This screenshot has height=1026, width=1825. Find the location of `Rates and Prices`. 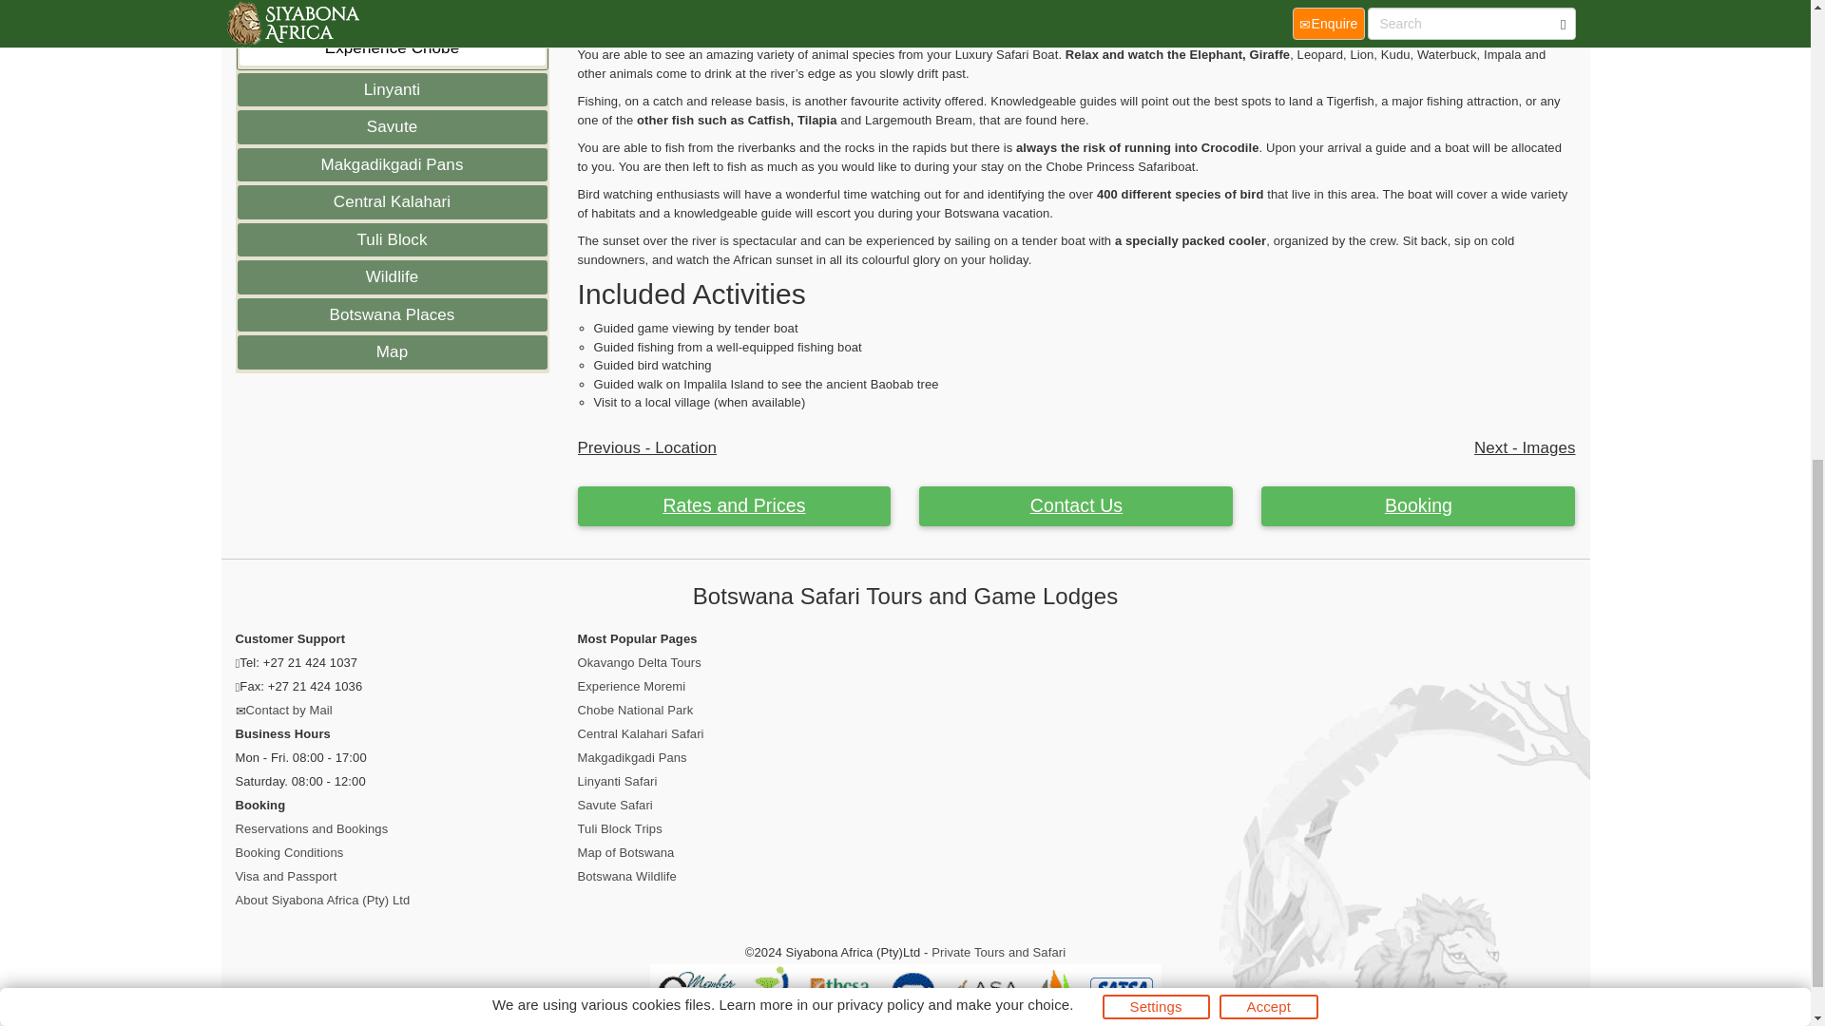

Rates and Prices is located at coordinates (735, 505).